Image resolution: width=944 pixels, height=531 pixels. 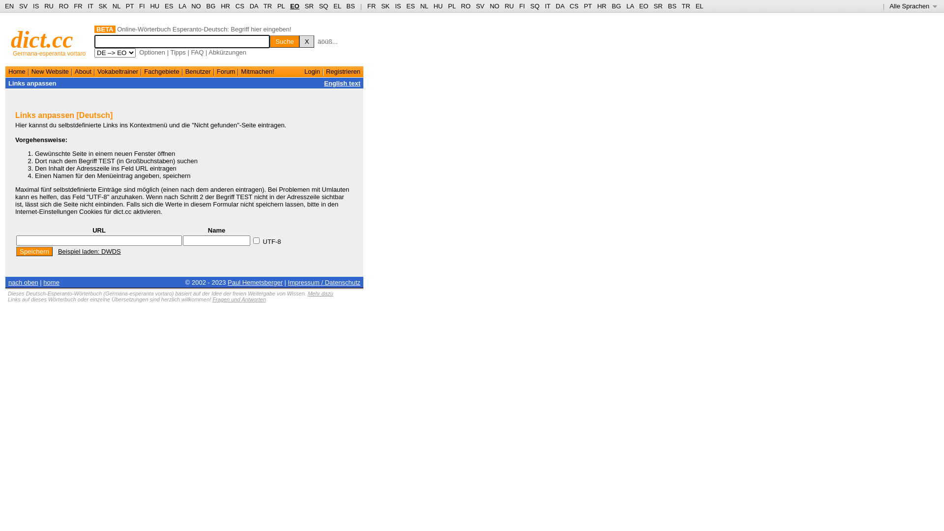 What do you see at coordinates (451, 6) in the screenshot?
I see `PL` at bounding box center [451, 6].